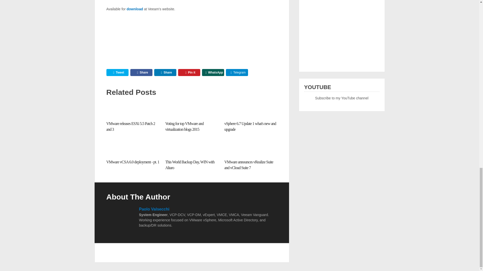  What do you see at coordinates (117, 73) in the screenshot?
I see `Tweet` at bounding box center [117, 73].